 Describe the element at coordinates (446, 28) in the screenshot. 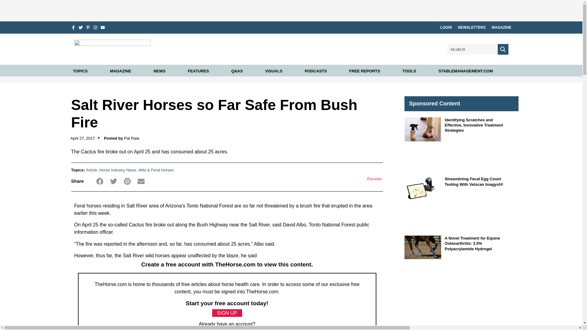

I see `LOGIN` at that location.